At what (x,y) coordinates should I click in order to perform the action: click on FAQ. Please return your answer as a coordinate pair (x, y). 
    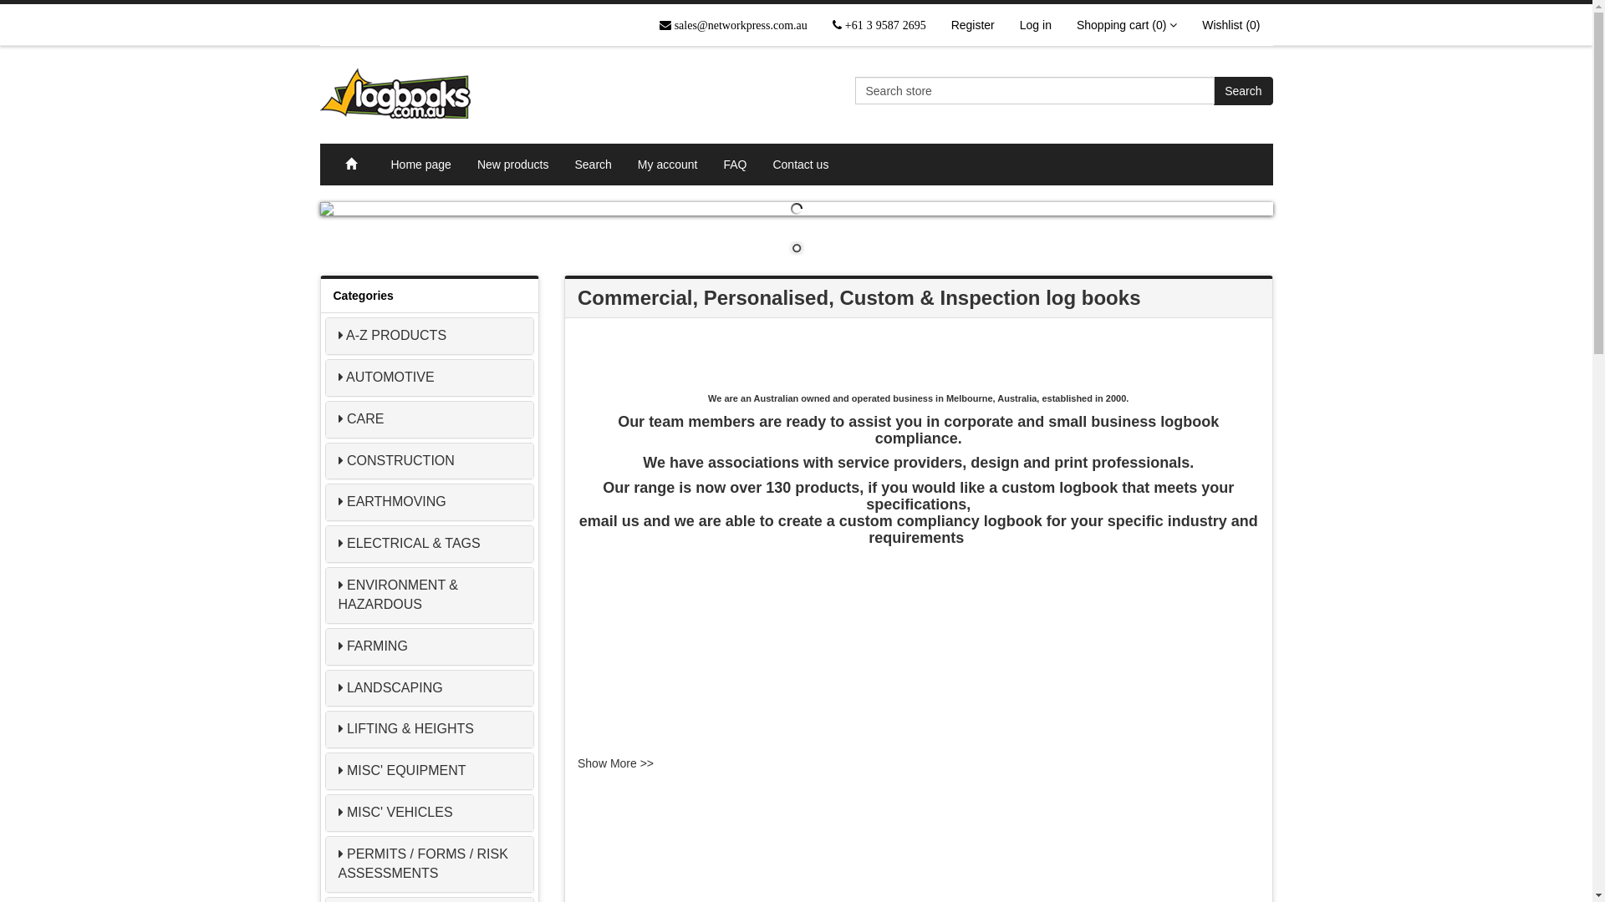
    Looking at the image, I should click on (736, 165).